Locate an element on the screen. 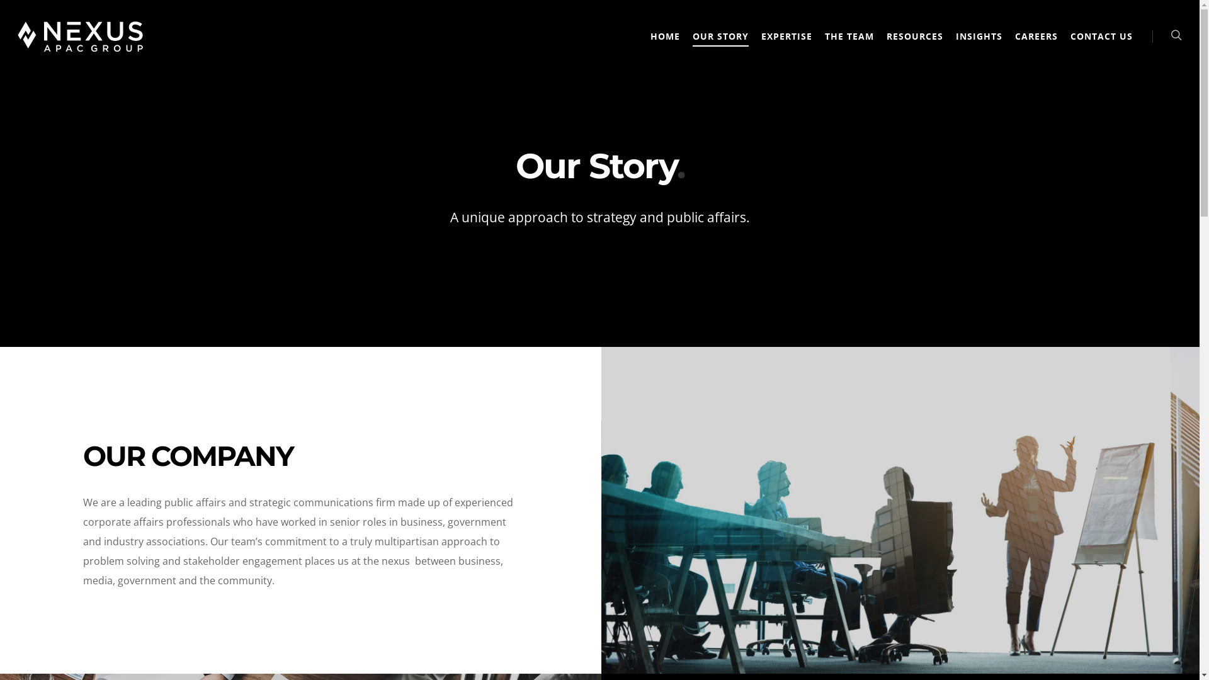  THE TEAM is located at coordinates (849, 45).